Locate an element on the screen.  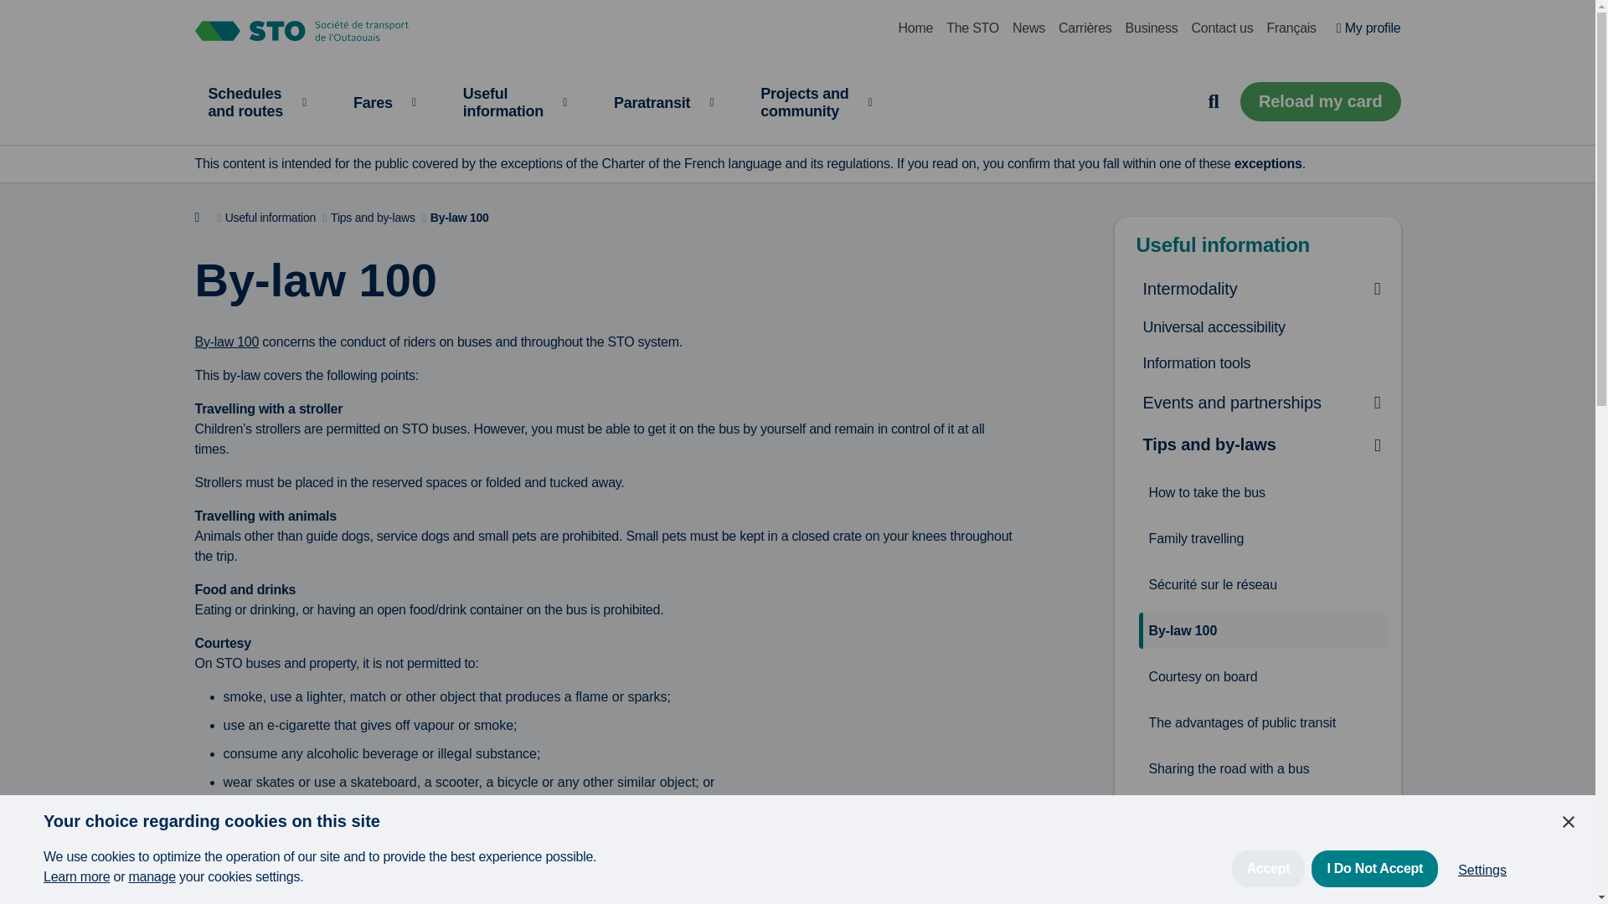
Settings is located at coordinates (1223, 28).